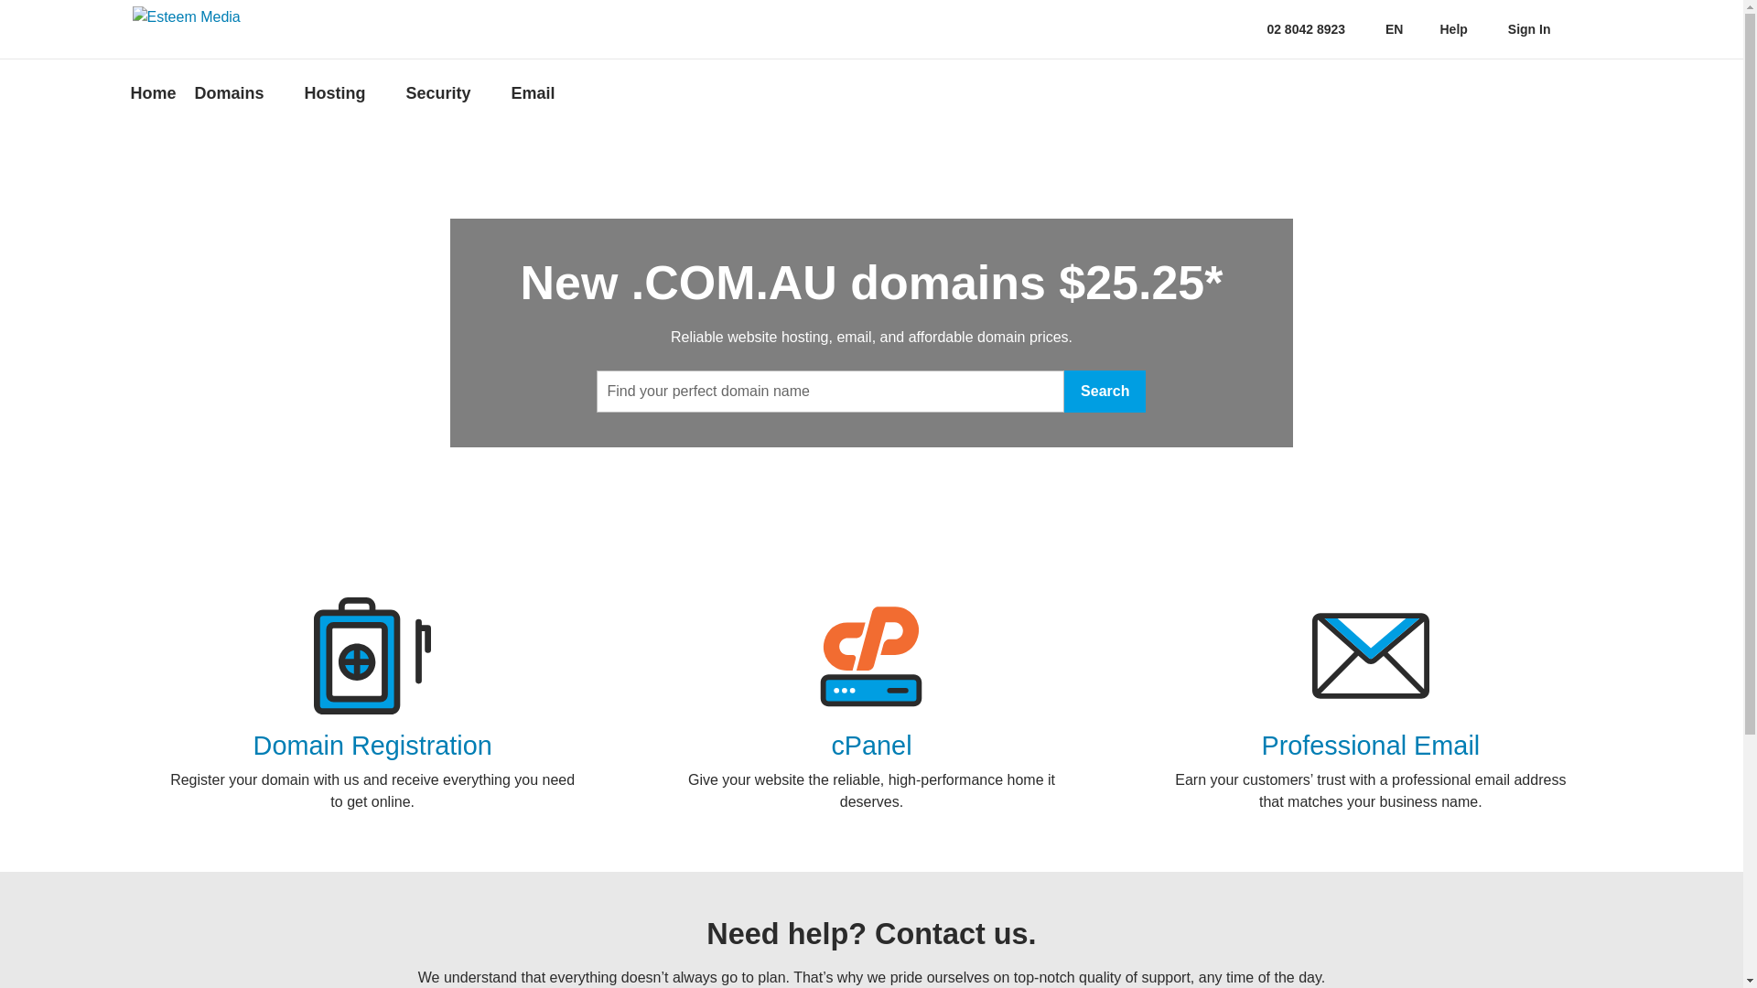  What do you see at coordinates (1252, 29) in the screenshot?
I see `Contact Us` at bounding box center [1252, 29].